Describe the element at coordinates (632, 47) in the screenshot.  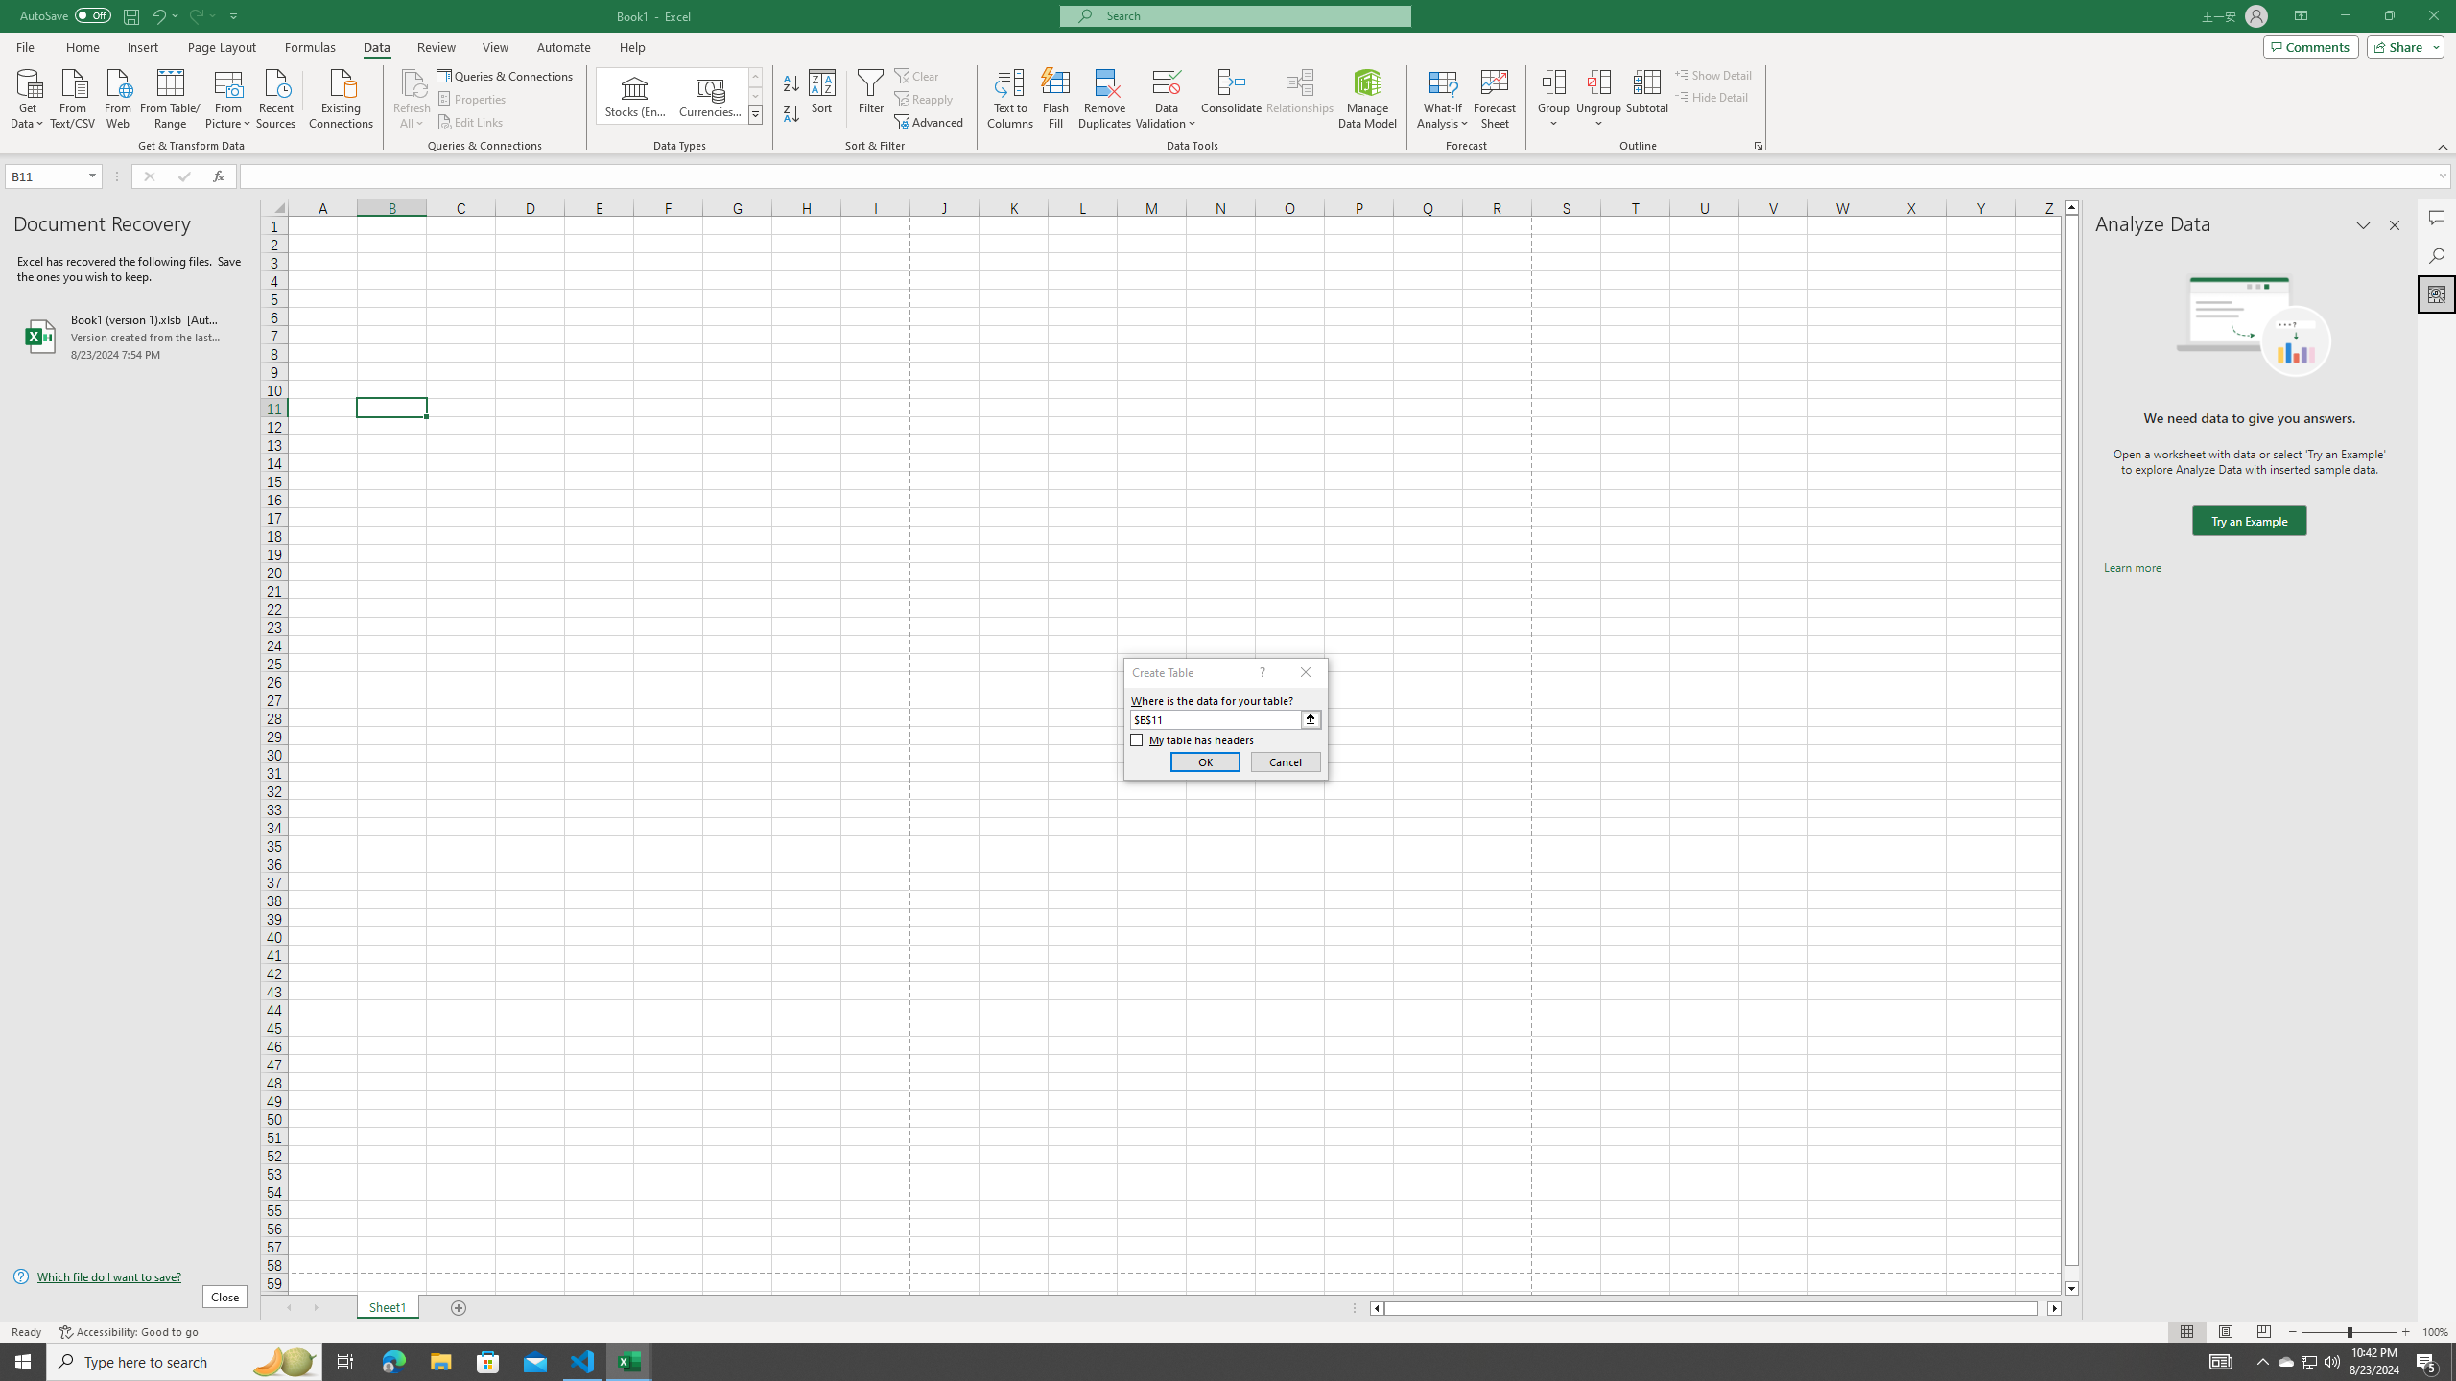
I see `Help` at that location.